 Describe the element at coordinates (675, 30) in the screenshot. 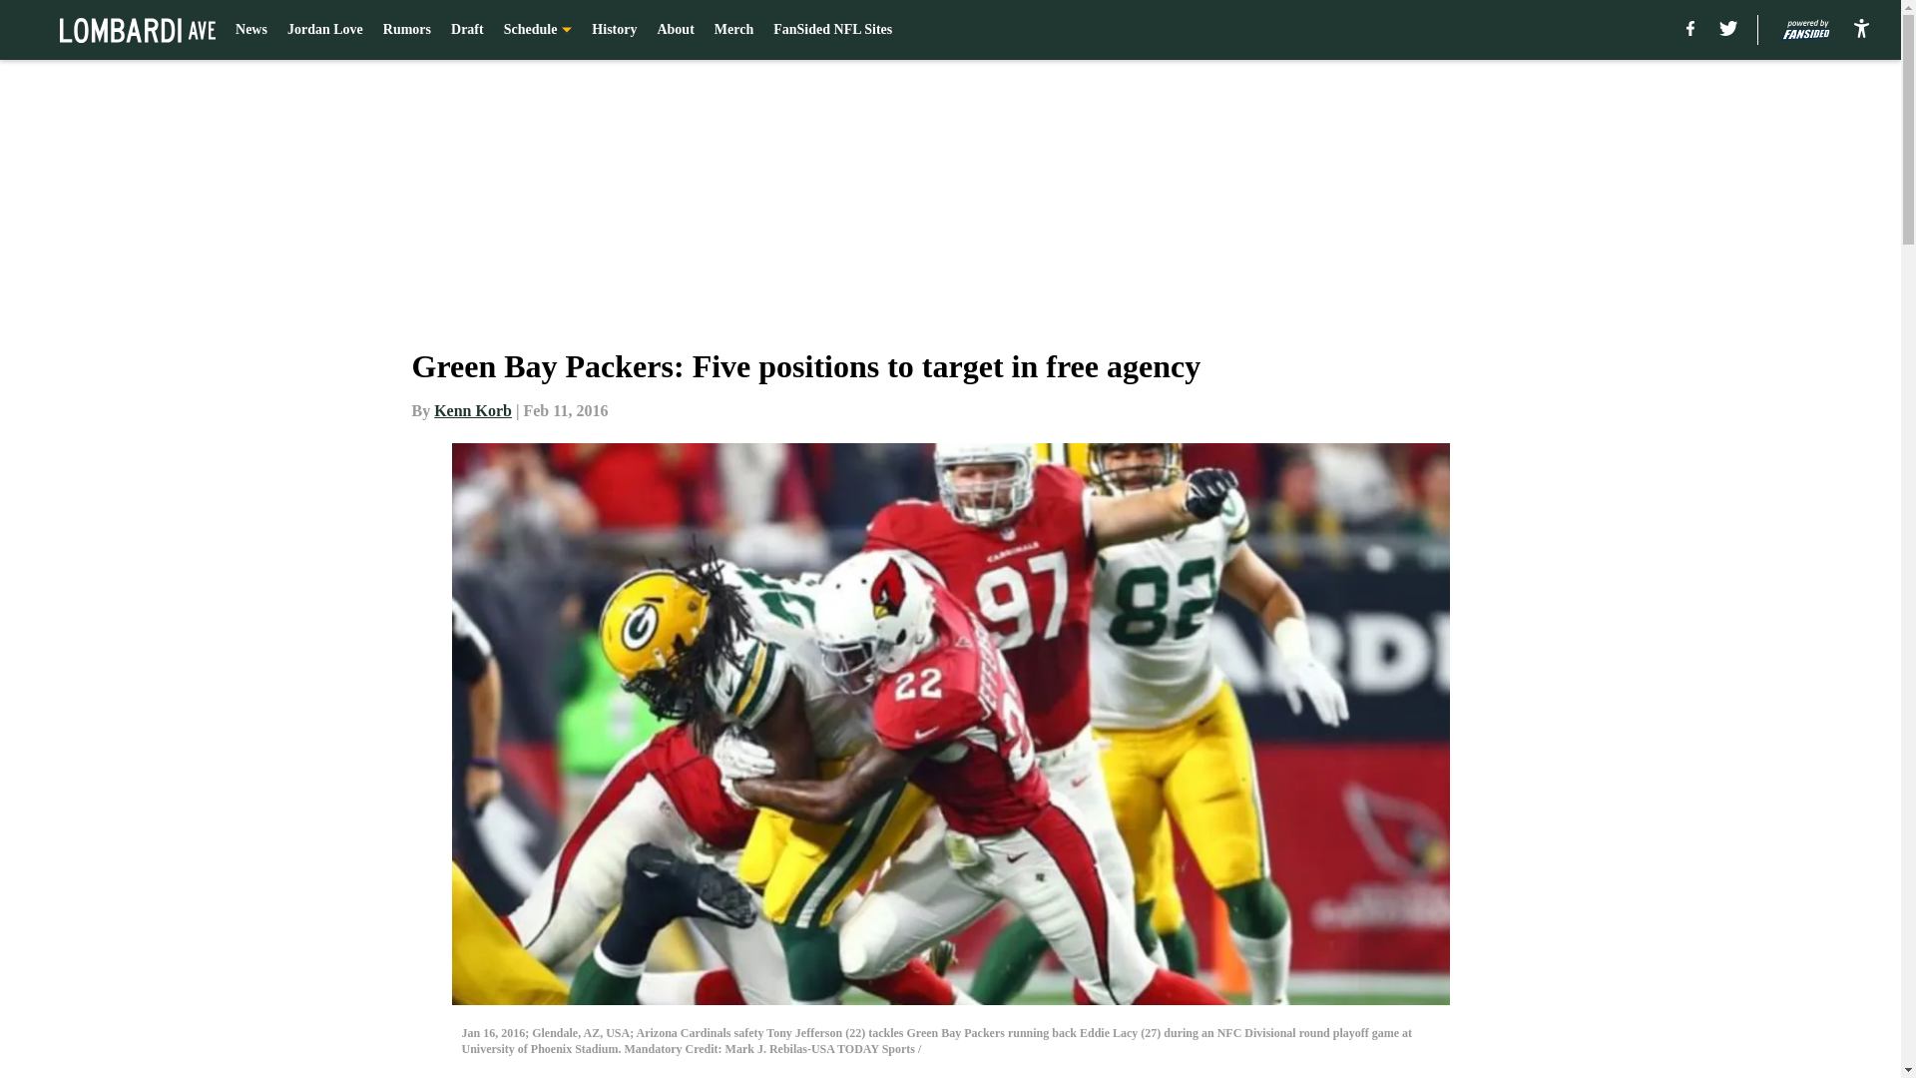

I see `About` at that location.